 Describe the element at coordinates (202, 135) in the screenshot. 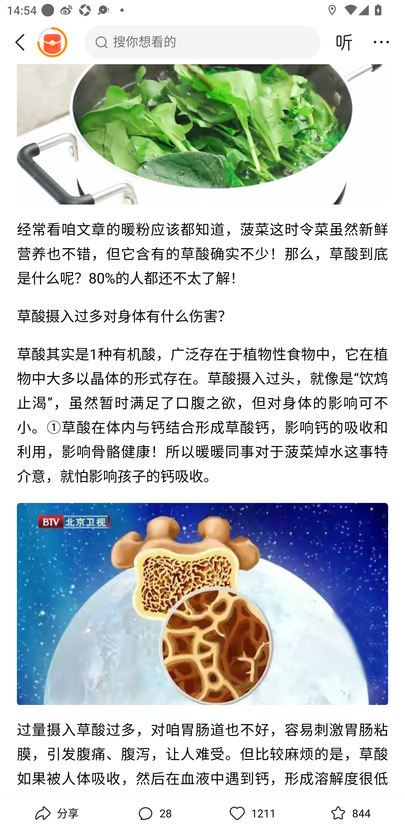

I see `图片，点击识别内容` at that location.